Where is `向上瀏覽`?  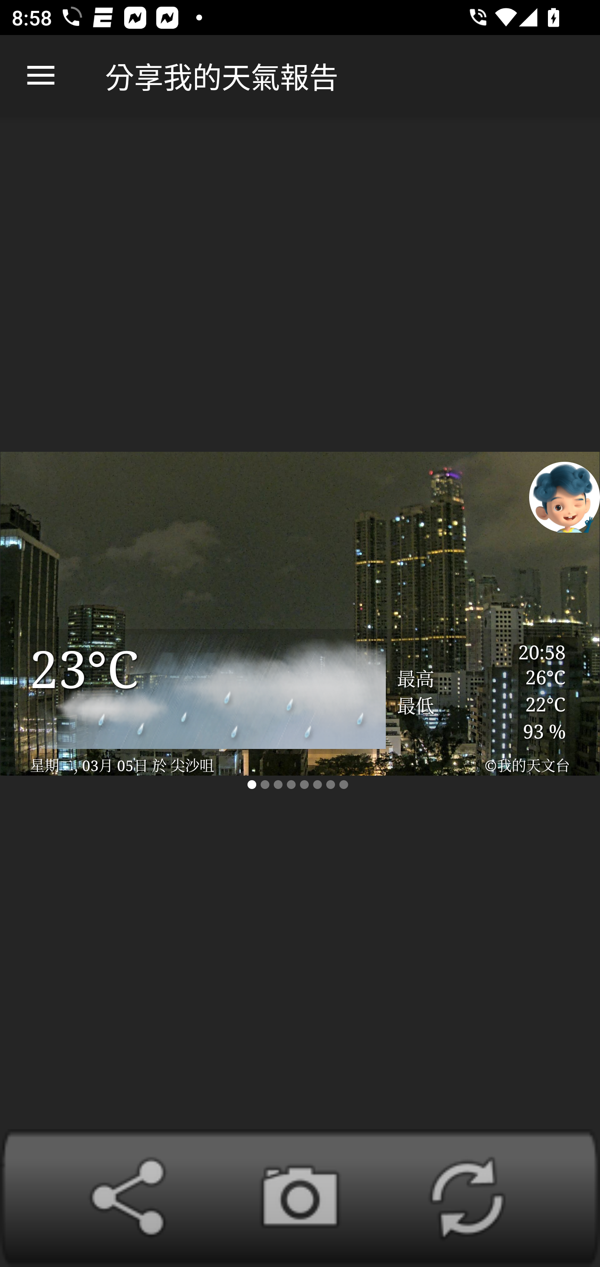 向上瀏覽 is located at coordinates (41, 76).